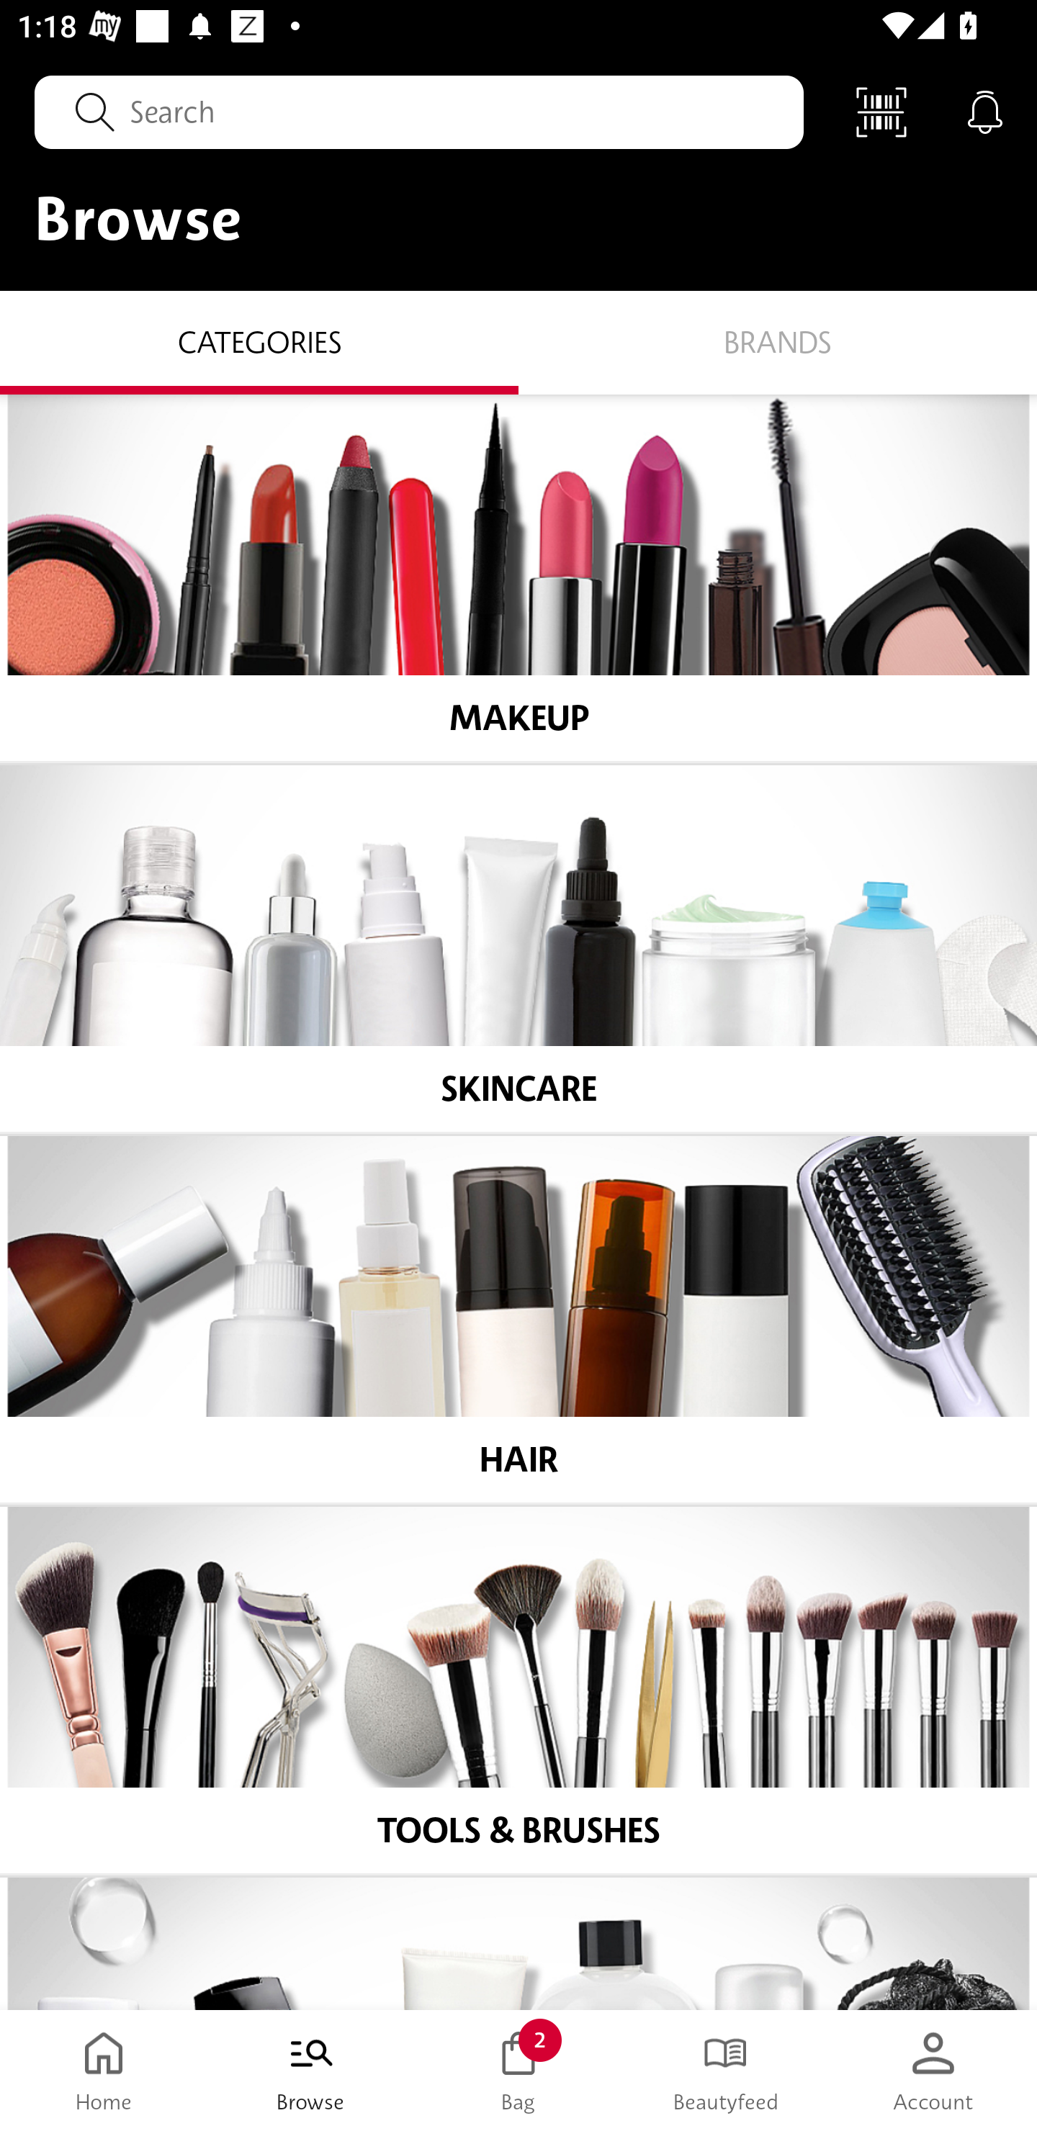 The height and width of the screenshot is (2131, 1037). Describe the element at coordinates (518, 949) in the screenshot. I see `SKINCARE` at that location.